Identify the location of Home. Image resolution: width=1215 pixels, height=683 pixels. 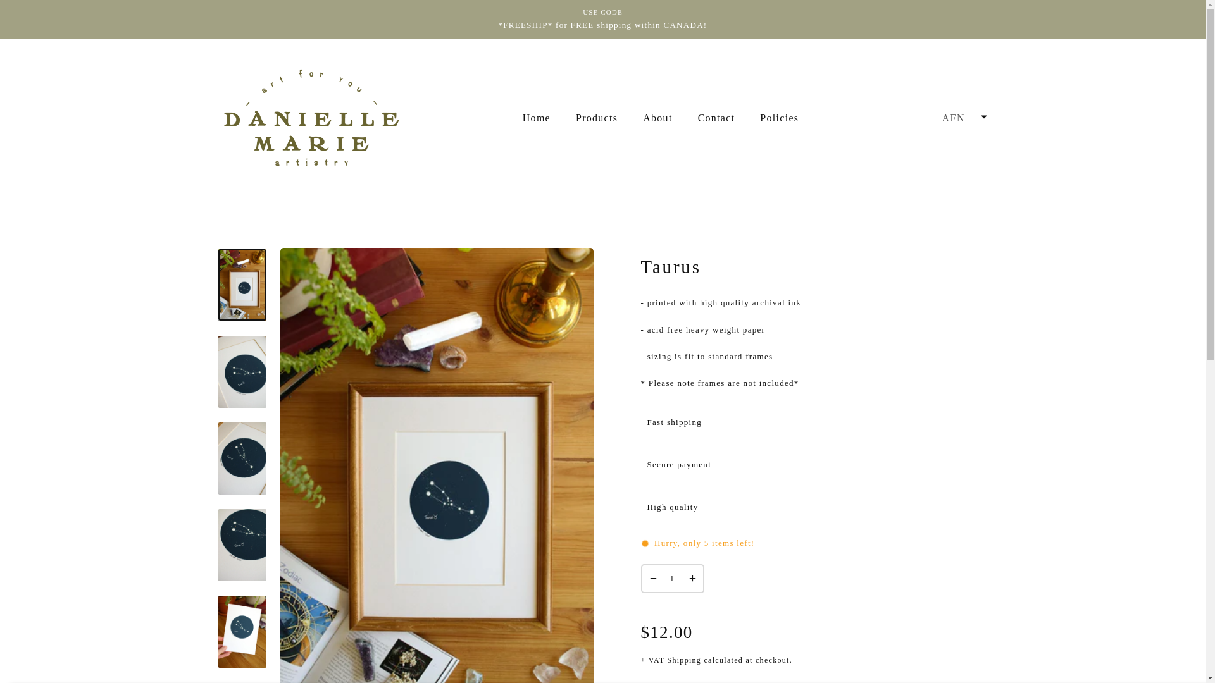
(537, 118).